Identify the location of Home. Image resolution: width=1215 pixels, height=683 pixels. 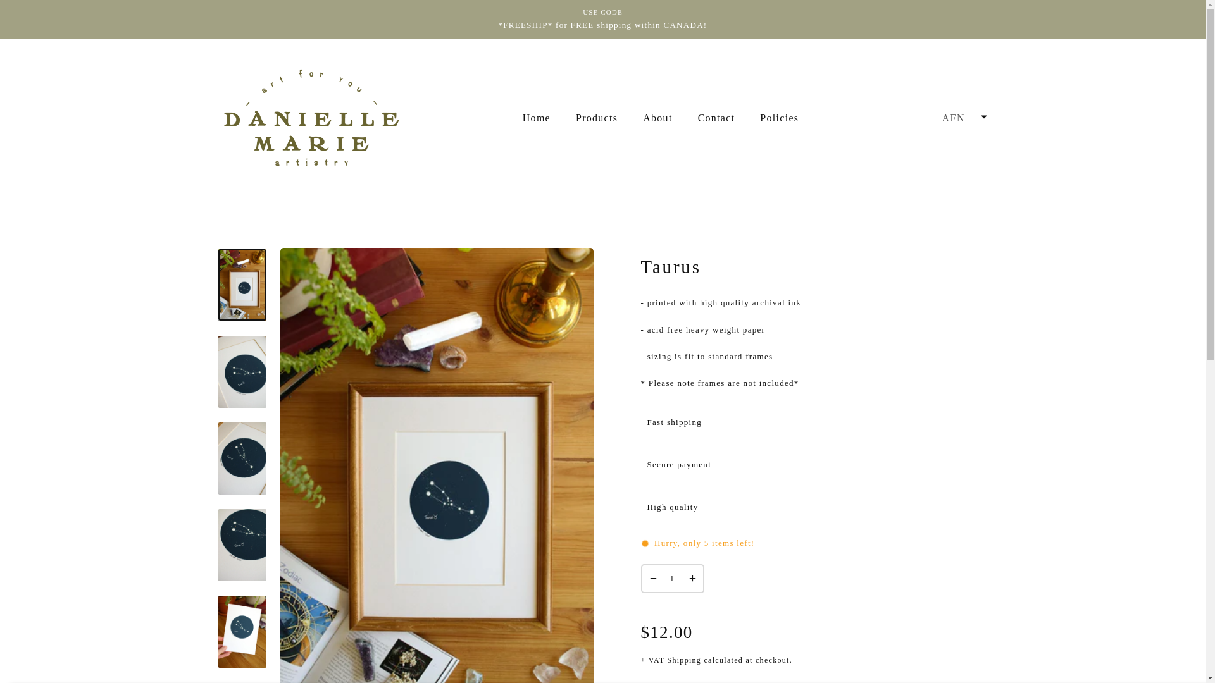
(537, 118).